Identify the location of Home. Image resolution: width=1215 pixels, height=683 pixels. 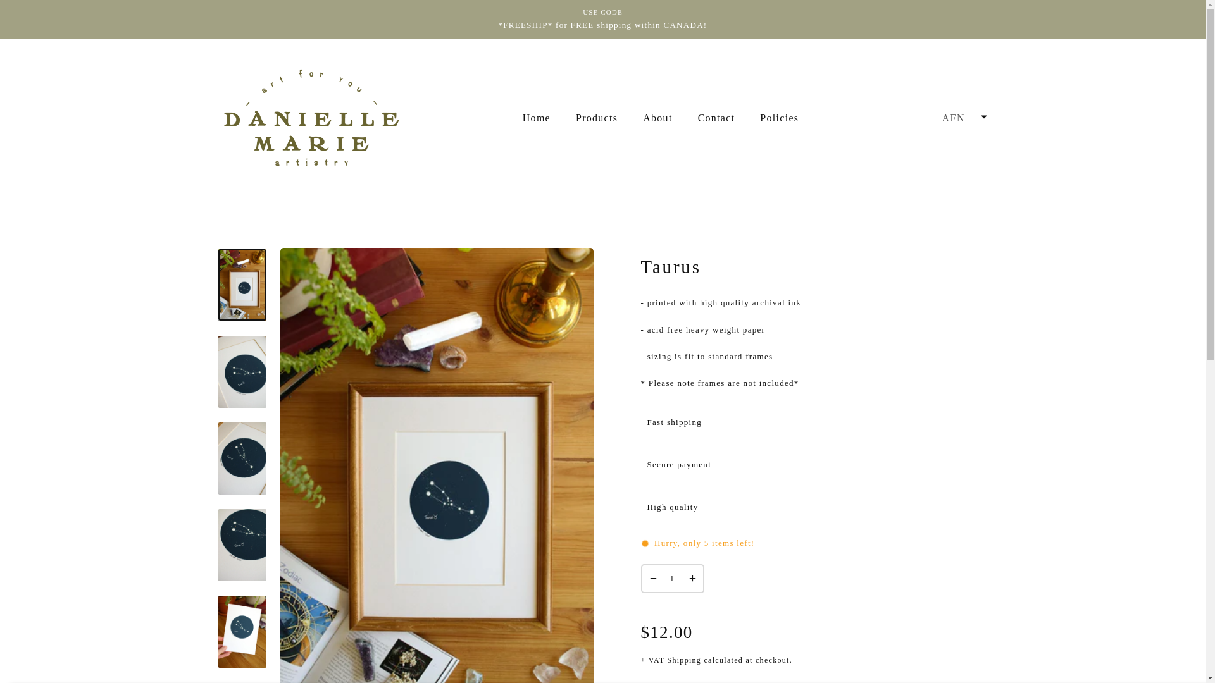
(537, 118).